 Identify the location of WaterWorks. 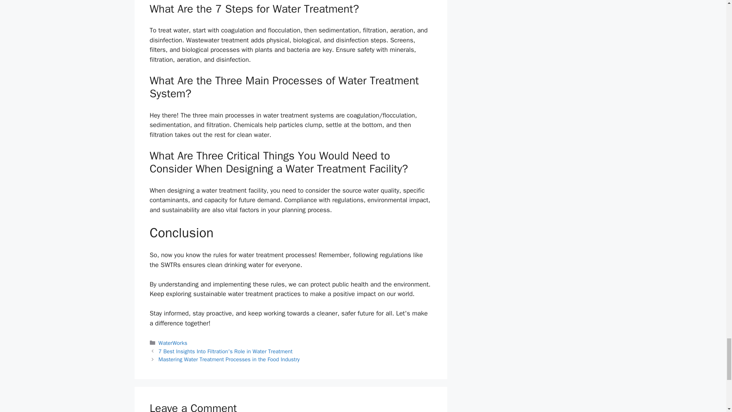
(173, 343).